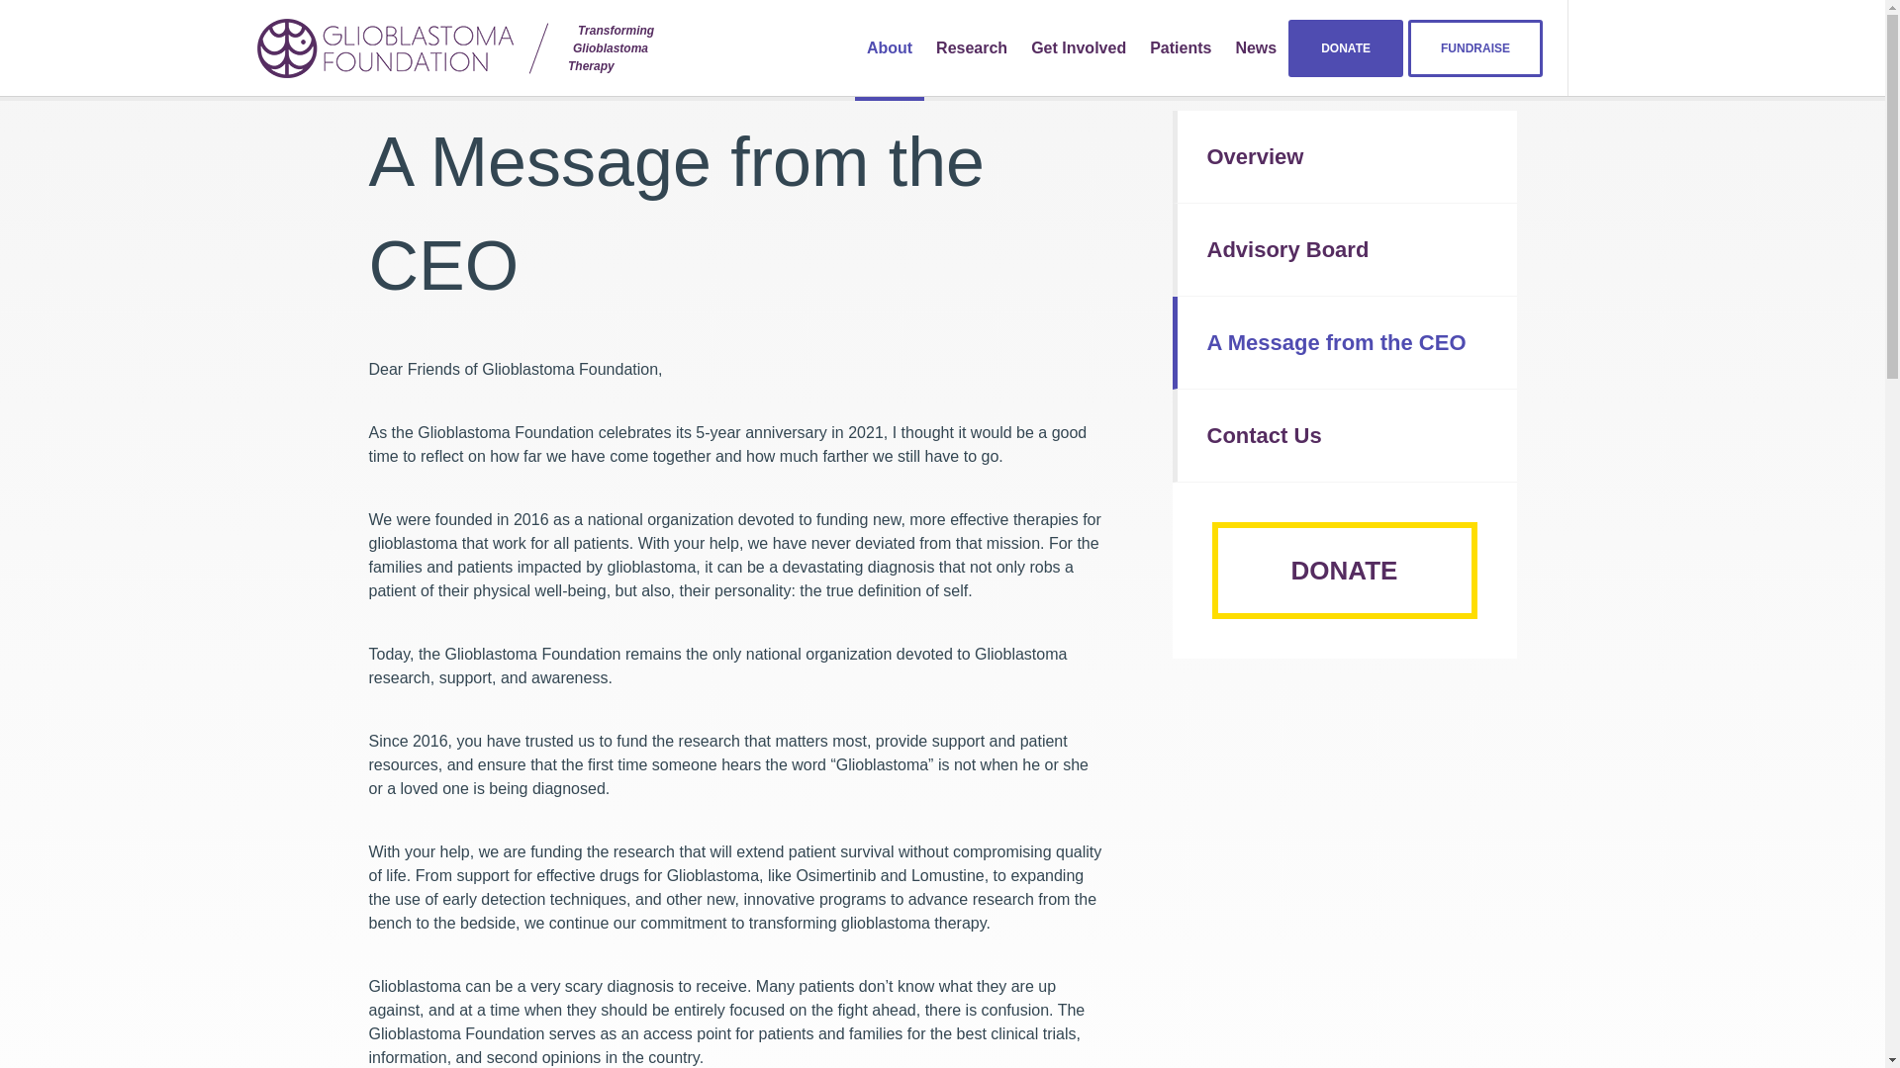  What do you see at coordinates (1079, 47) in the screenshot?
I see `FUNDRAISE` at bounding box center [1079, 47].